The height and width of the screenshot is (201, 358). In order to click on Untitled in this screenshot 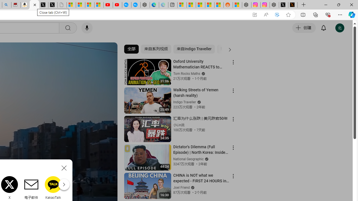, I will do `click(62, 5)`.